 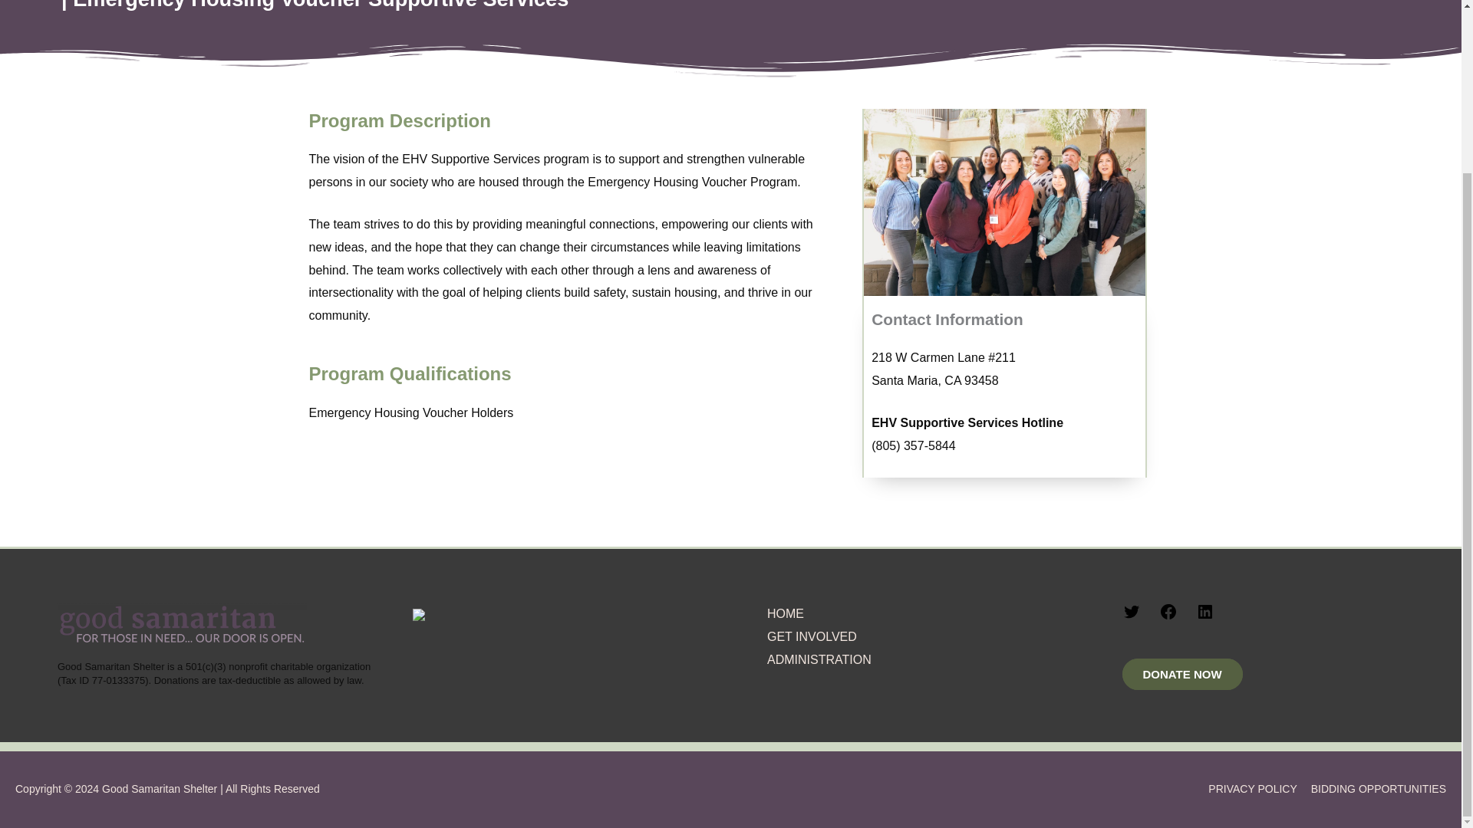 I want to click on DONATE NOW, so click(x=1181, y=673).